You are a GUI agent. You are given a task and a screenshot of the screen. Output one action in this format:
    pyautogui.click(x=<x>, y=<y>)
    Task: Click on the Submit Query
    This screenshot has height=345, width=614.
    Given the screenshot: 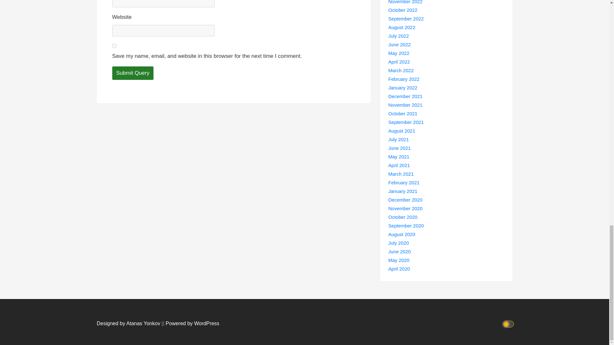 What is the action you would take?
    pyautogui.click(x=132, y=73)
    